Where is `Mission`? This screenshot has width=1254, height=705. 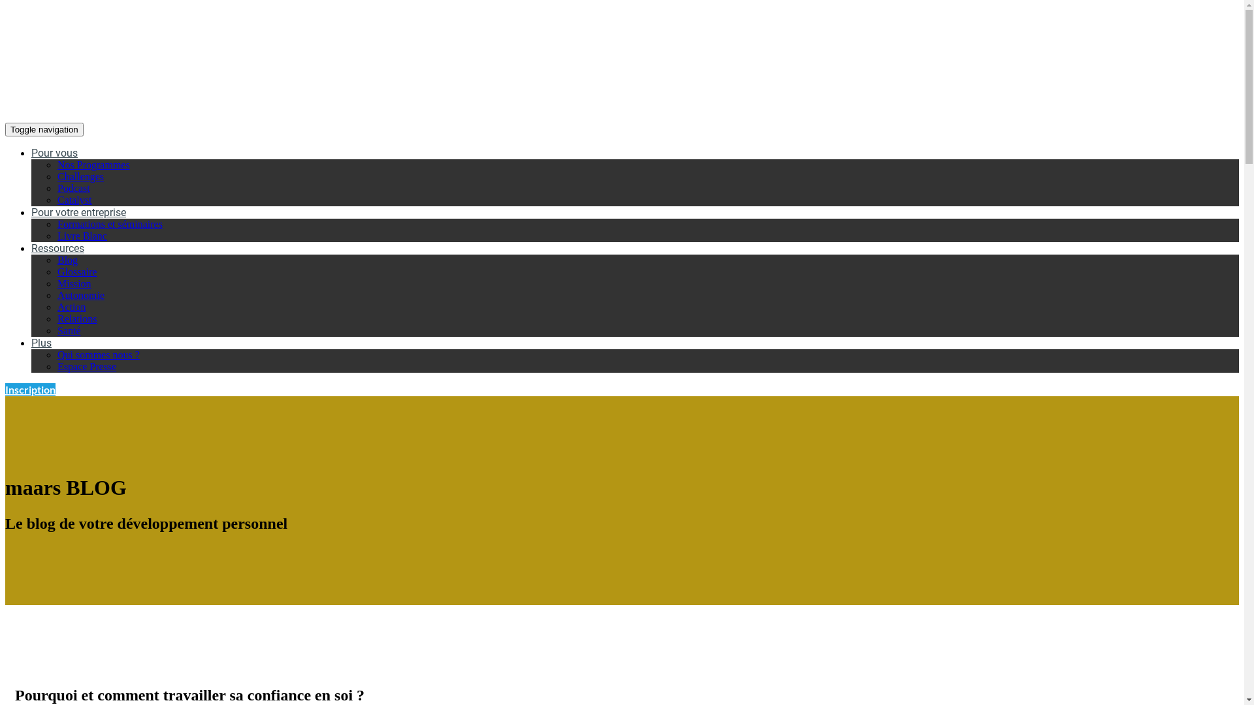
Mission is located at coordinates (74, 283).